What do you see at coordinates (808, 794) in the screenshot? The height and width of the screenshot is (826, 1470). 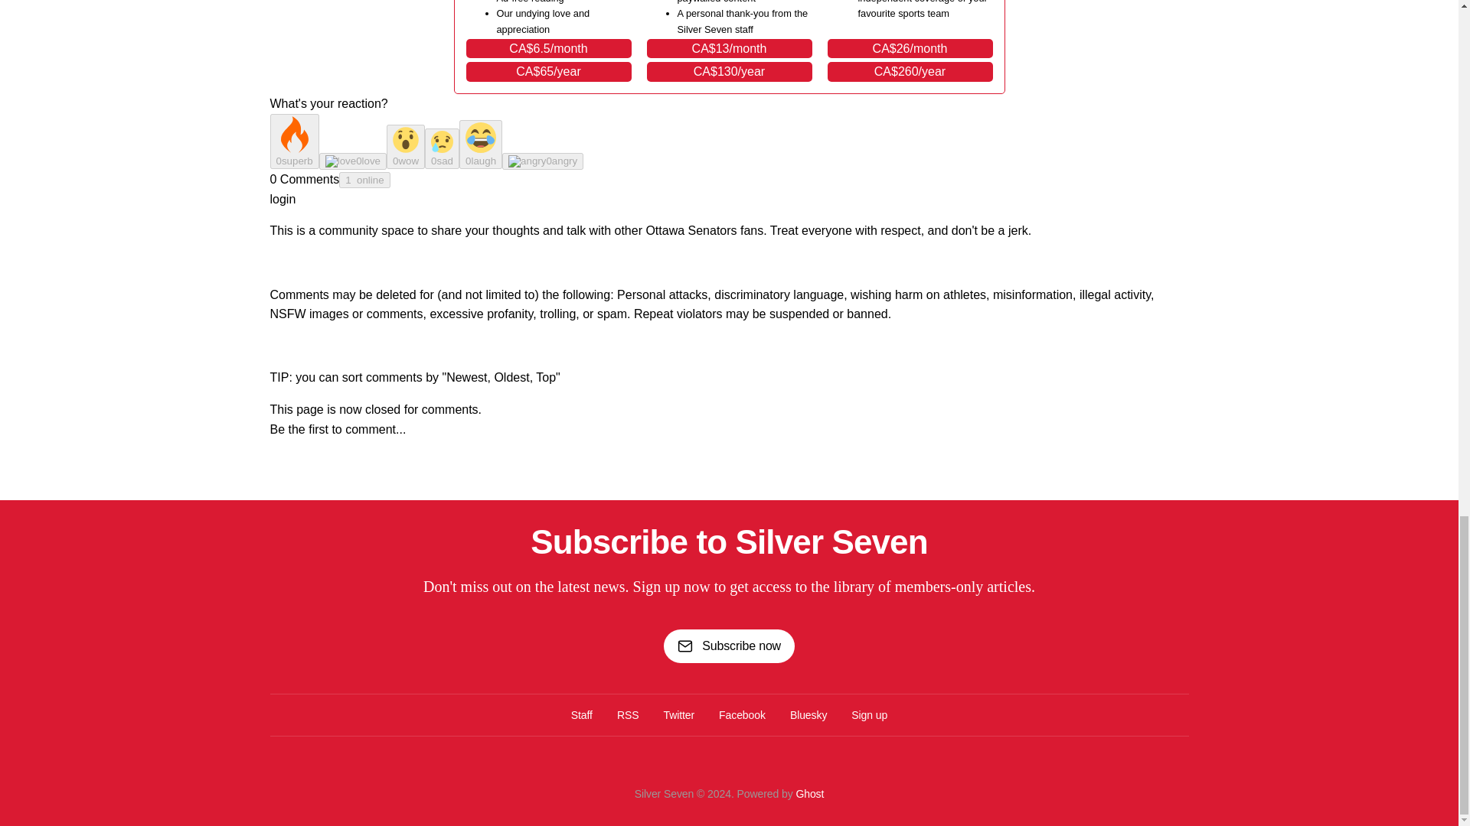 I see `Ghost` at bounding box center [808, 794].